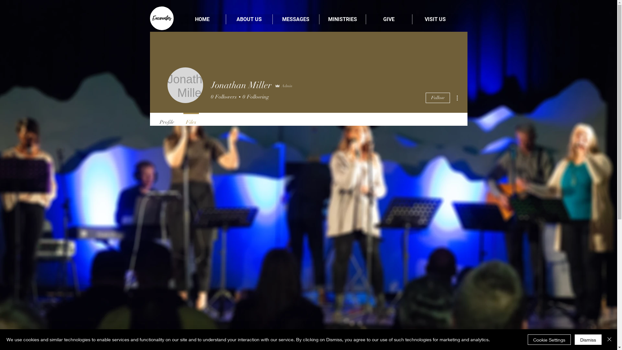 The width and height of the screenshot is (622, 350). I want to click on HOME, so click(202, 19).